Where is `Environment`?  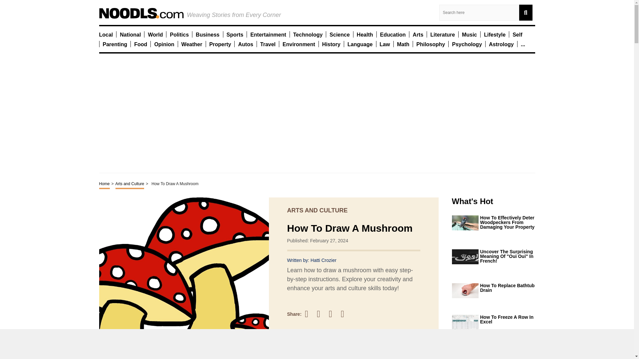 Environment is located at coordinates (299, 44).